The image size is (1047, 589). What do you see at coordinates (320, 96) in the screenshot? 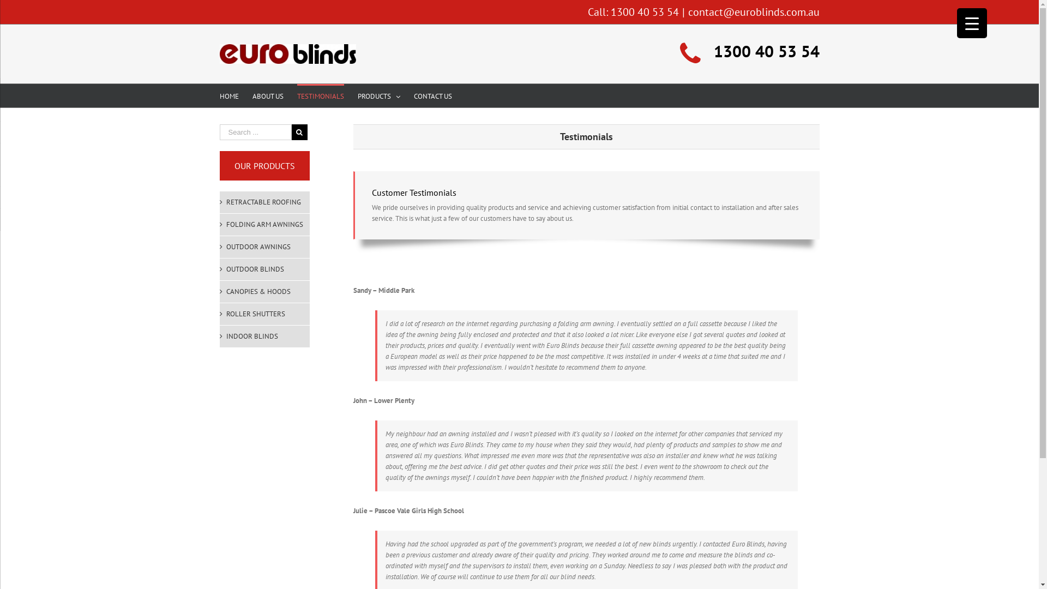
I see `TESTIMONIALS` at bounding box center [320, 96].